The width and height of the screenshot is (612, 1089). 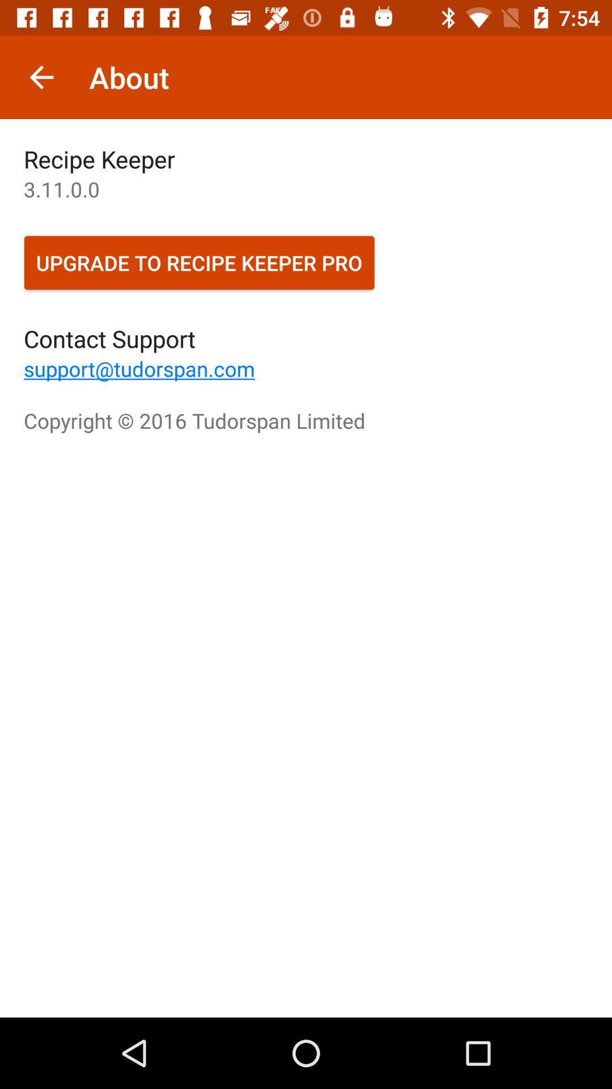 What do you see at coordinates (199, 263) in the screenshot?
I see `swipe to upgrade to recipe icon` at bounding box center [199, 263].